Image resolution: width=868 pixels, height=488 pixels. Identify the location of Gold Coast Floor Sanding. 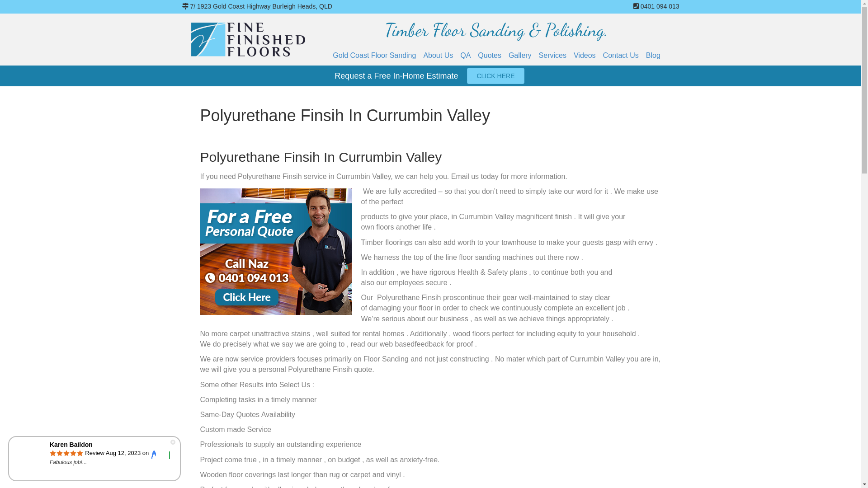
(374, 56).